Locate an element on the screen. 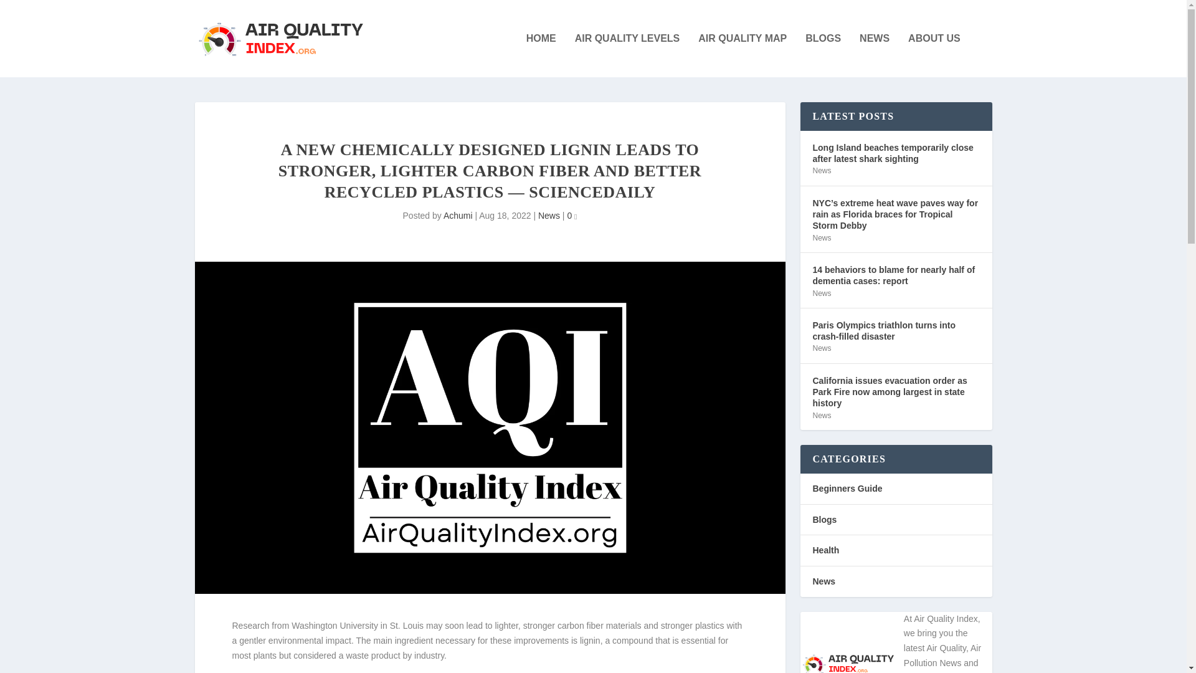 Image resolution: width=1196 pixels, height=673 pixels. AIR QUALITY LEVELS is located at coordinates (628, 55).